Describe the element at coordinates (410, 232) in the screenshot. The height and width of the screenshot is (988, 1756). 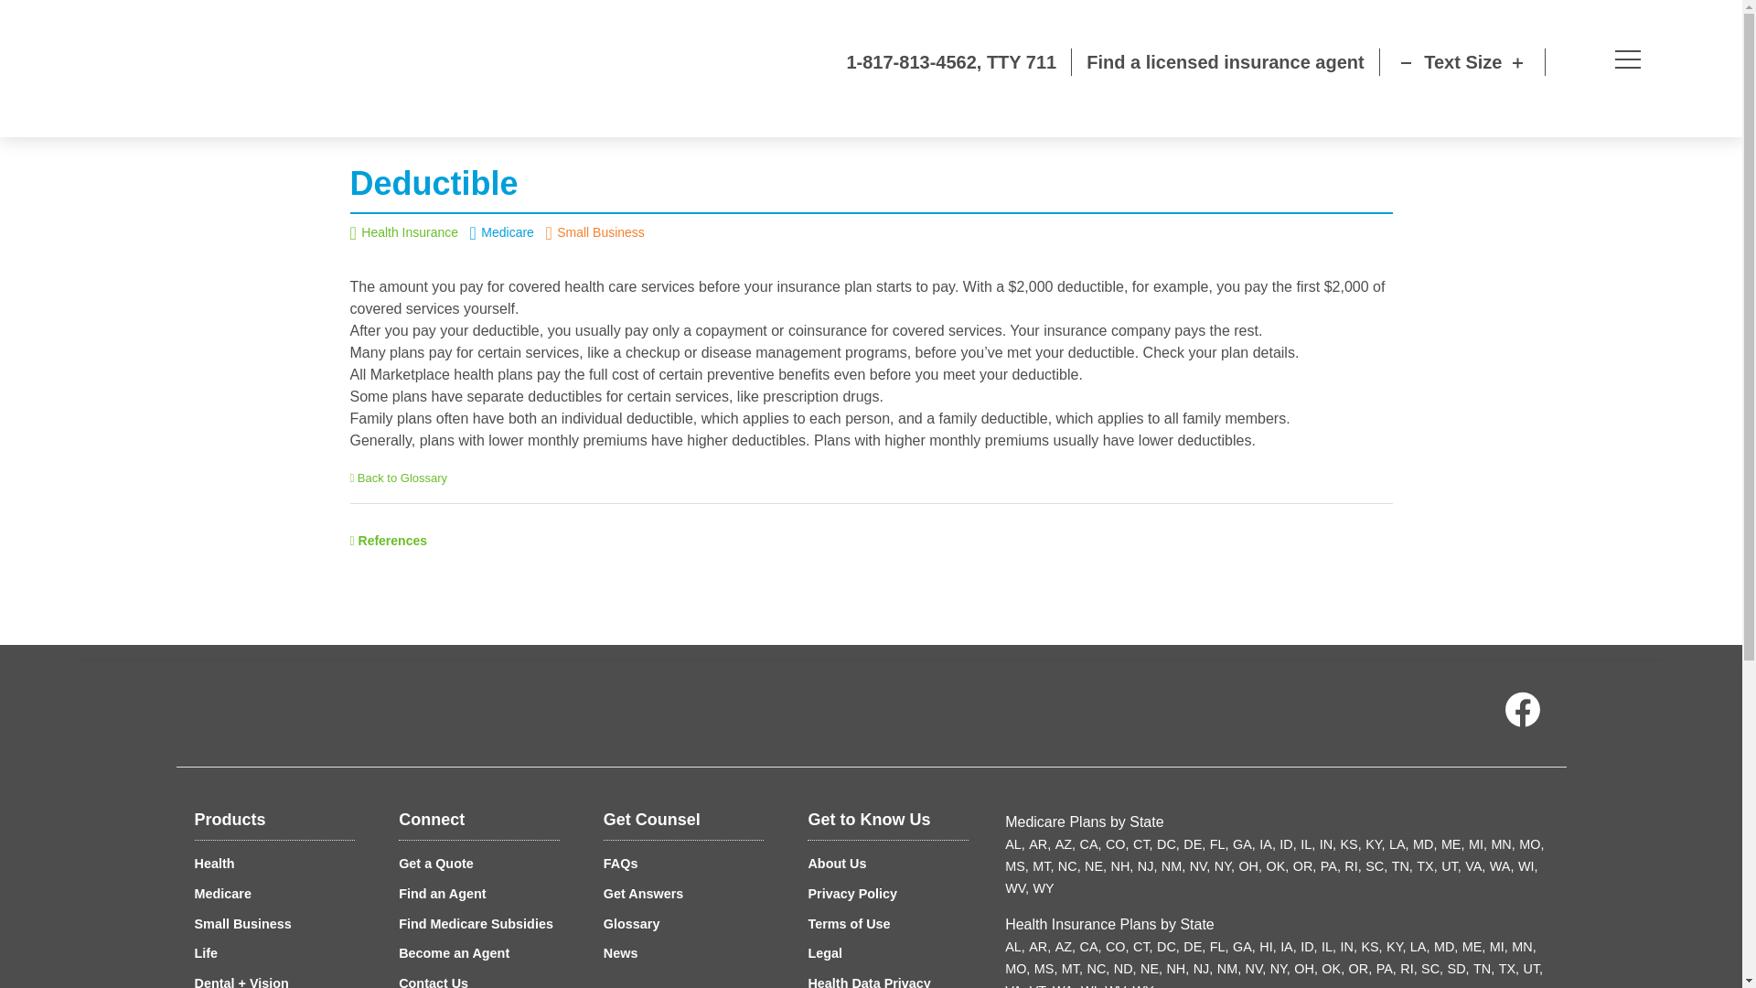
I see `Health Insurance` at that location.